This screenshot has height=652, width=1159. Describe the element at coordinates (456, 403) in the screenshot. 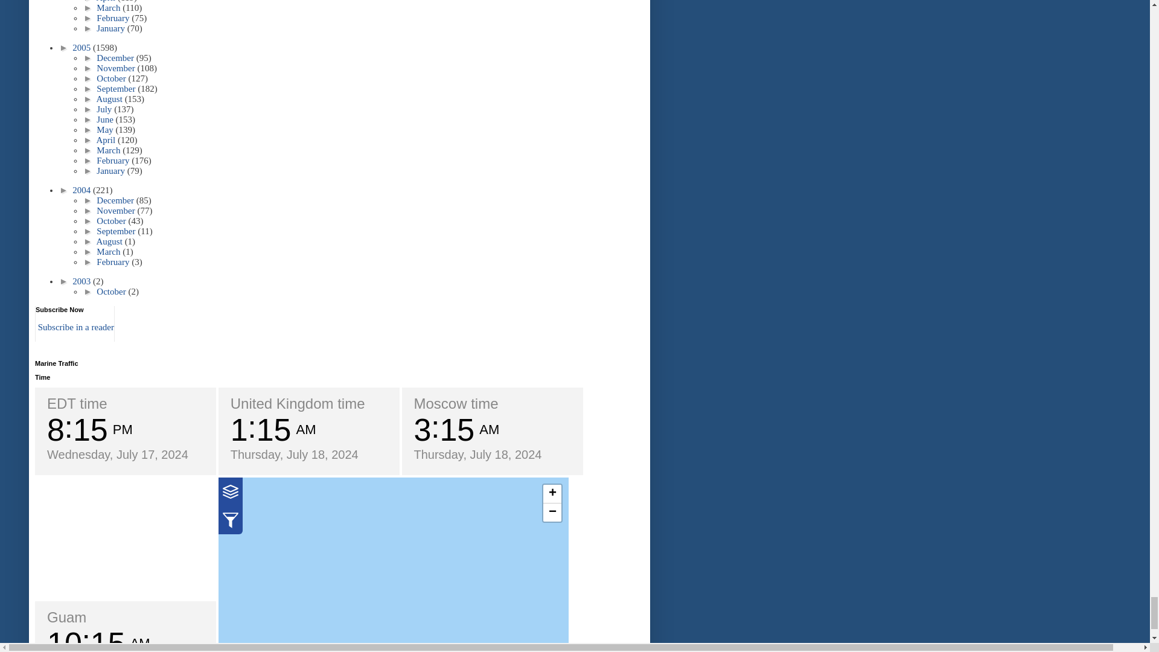

I see `Time - Moscow` at that location.